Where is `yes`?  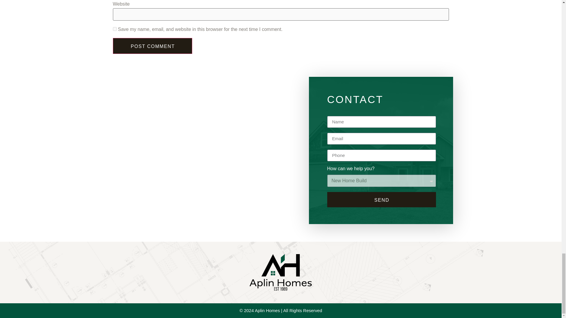
yes is located at coordinates (114, 29).